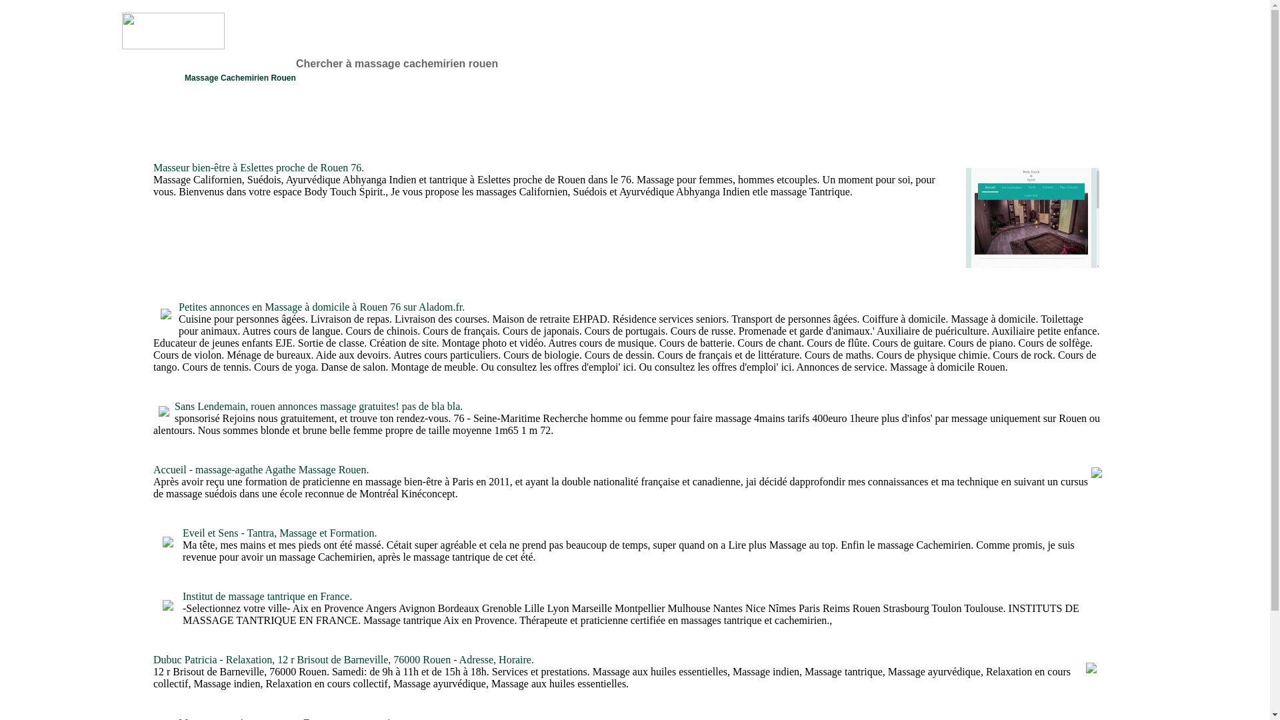  I want to click on tarif plombier geneve, so click(70, 61).